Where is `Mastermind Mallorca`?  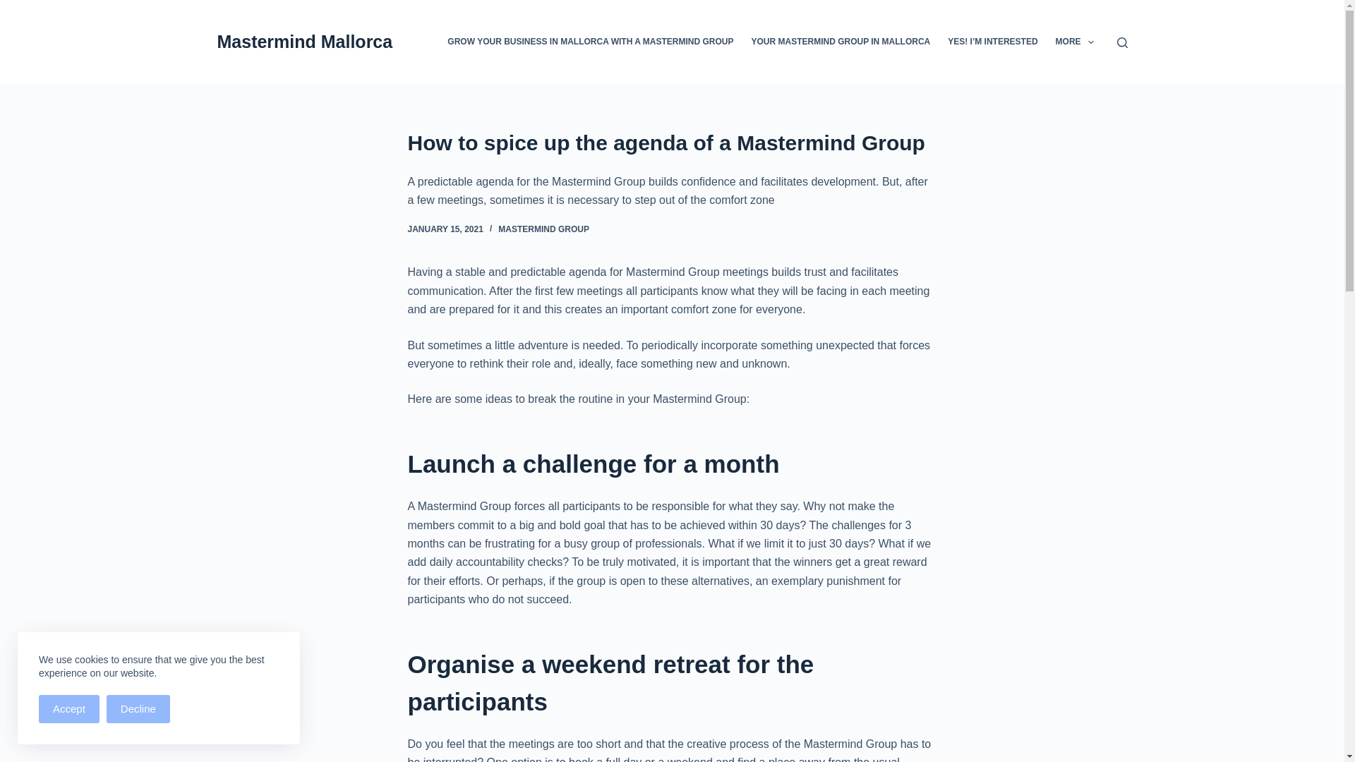 Mastermind Mallorca is located at coordinates (305, 42).